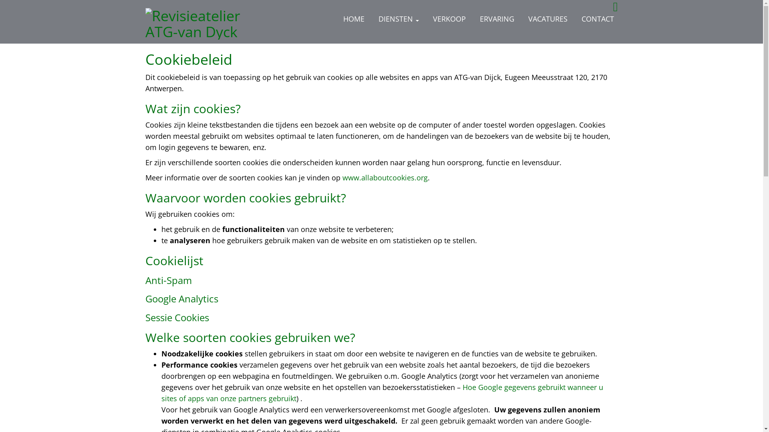 The image size is (769, 432). What do you see at coordinates (384, 178) in the screenshot?
I see `www.allaboutcookies.org` at bounding box center [384, 178].